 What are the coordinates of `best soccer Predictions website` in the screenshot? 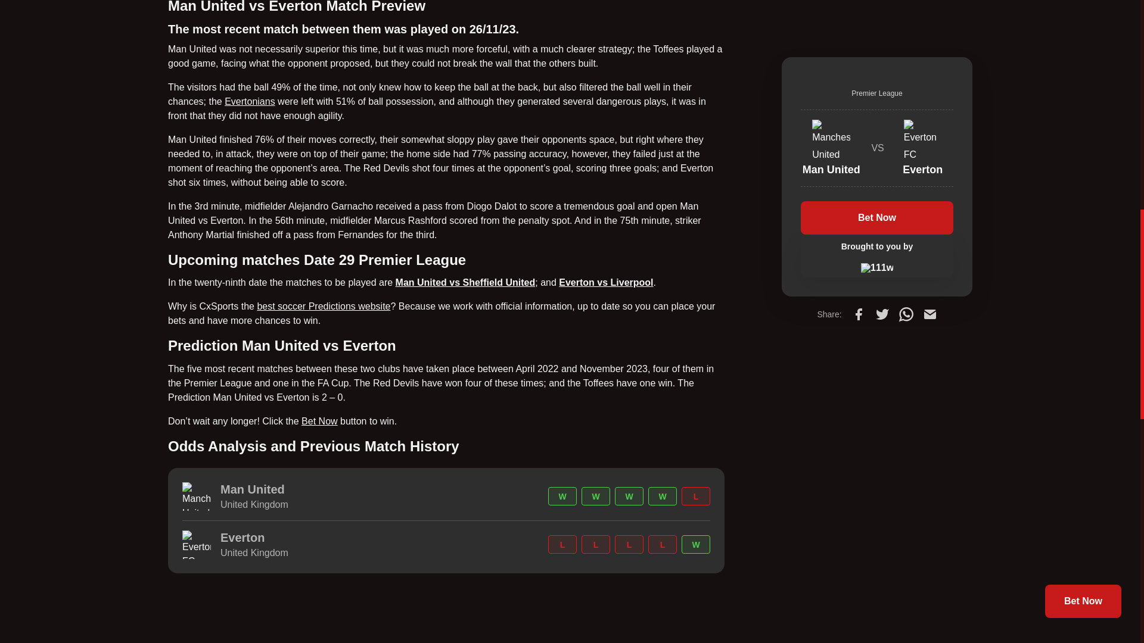 It's located at (323, 306).